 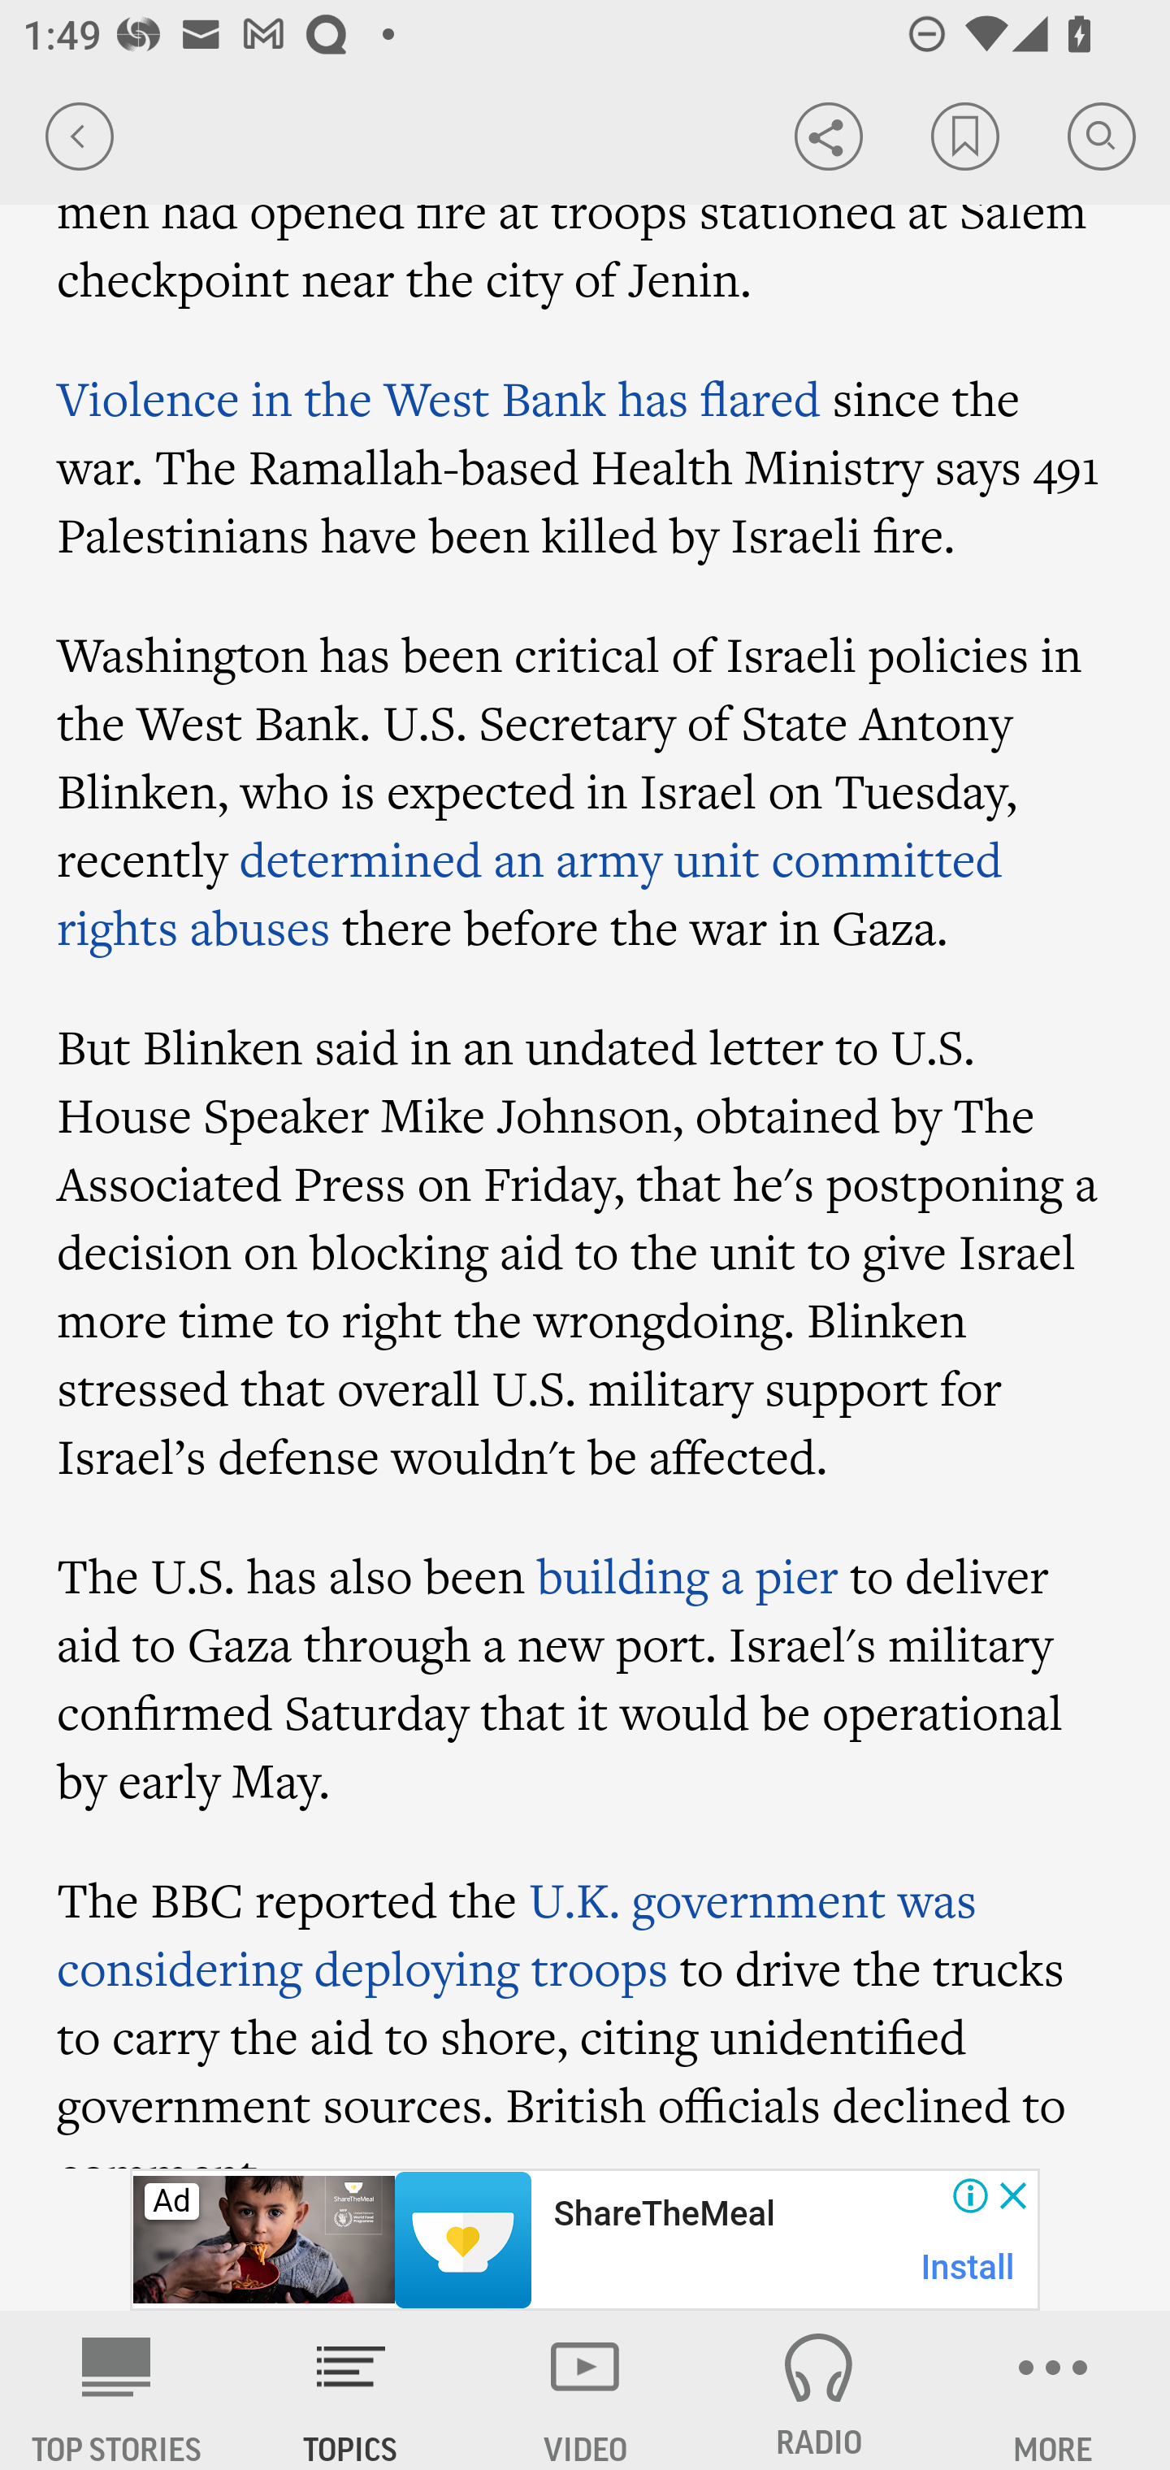 I want to click on RADIO, so click(x=819, y=2390).